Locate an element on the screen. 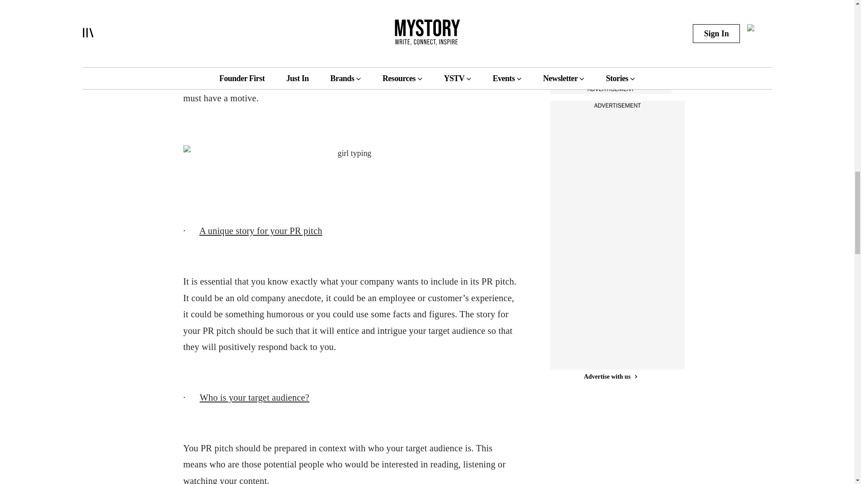  REVIEWS is located at coordinates (579, 34).